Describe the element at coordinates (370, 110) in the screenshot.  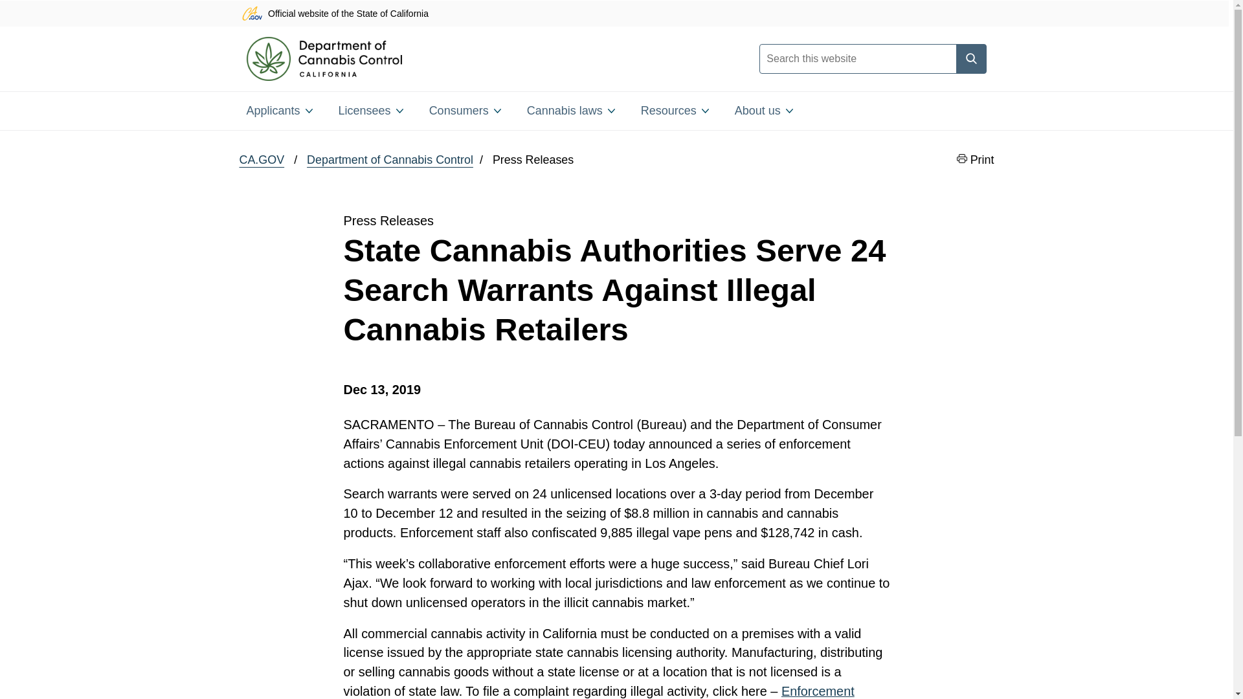
I see `Licensees` at that location.